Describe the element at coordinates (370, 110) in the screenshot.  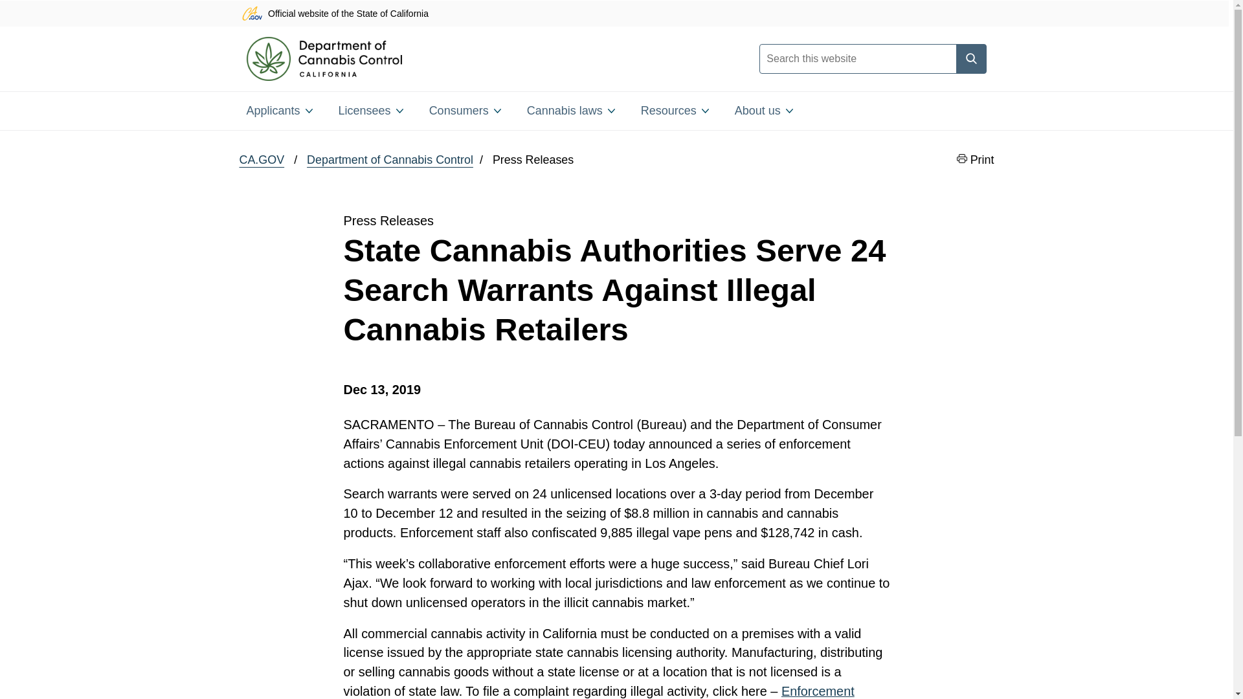
I see `Licensees` at that location.